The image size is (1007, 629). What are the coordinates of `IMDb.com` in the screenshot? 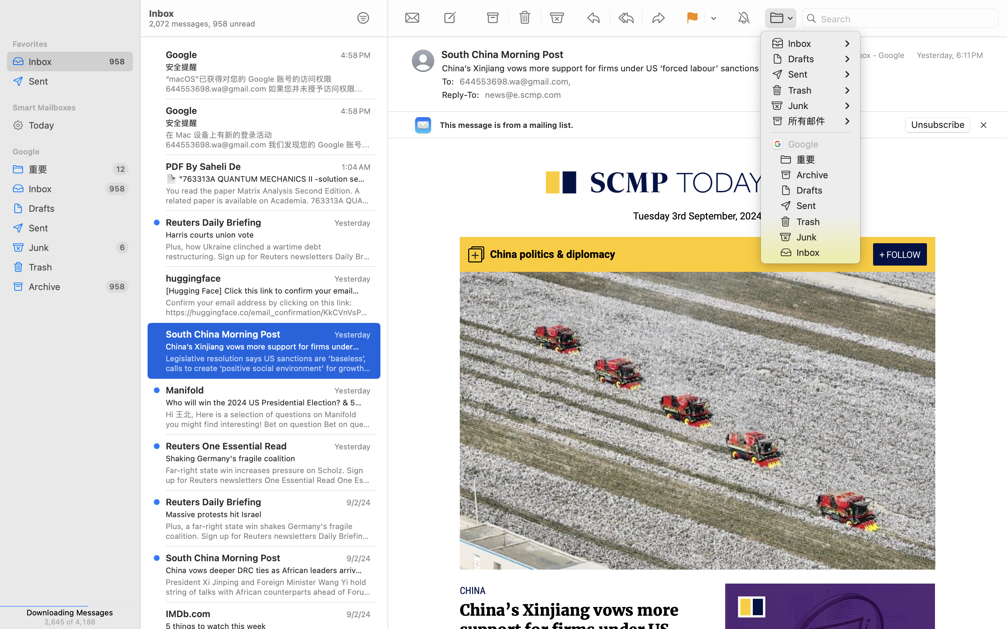 It's located at (188, 614).